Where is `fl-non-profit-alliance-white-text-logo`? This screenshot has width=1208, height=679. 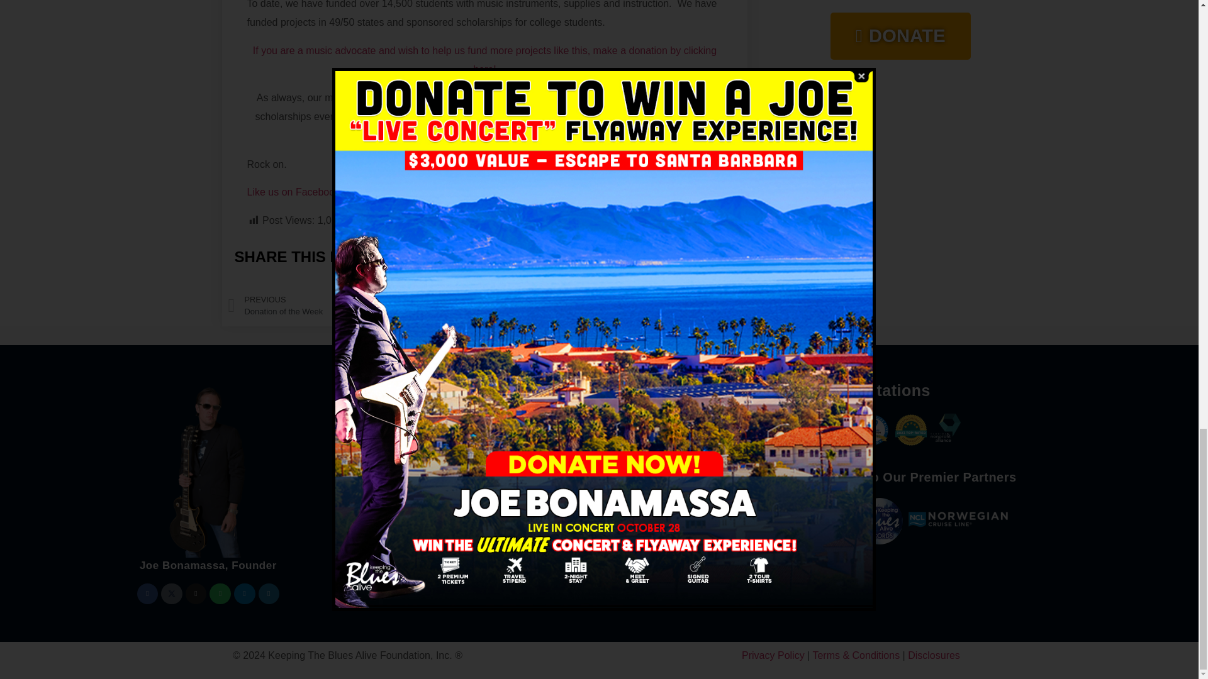 fl-non-profit-alliance-white-text-logo is located at coordinates (946, 427).